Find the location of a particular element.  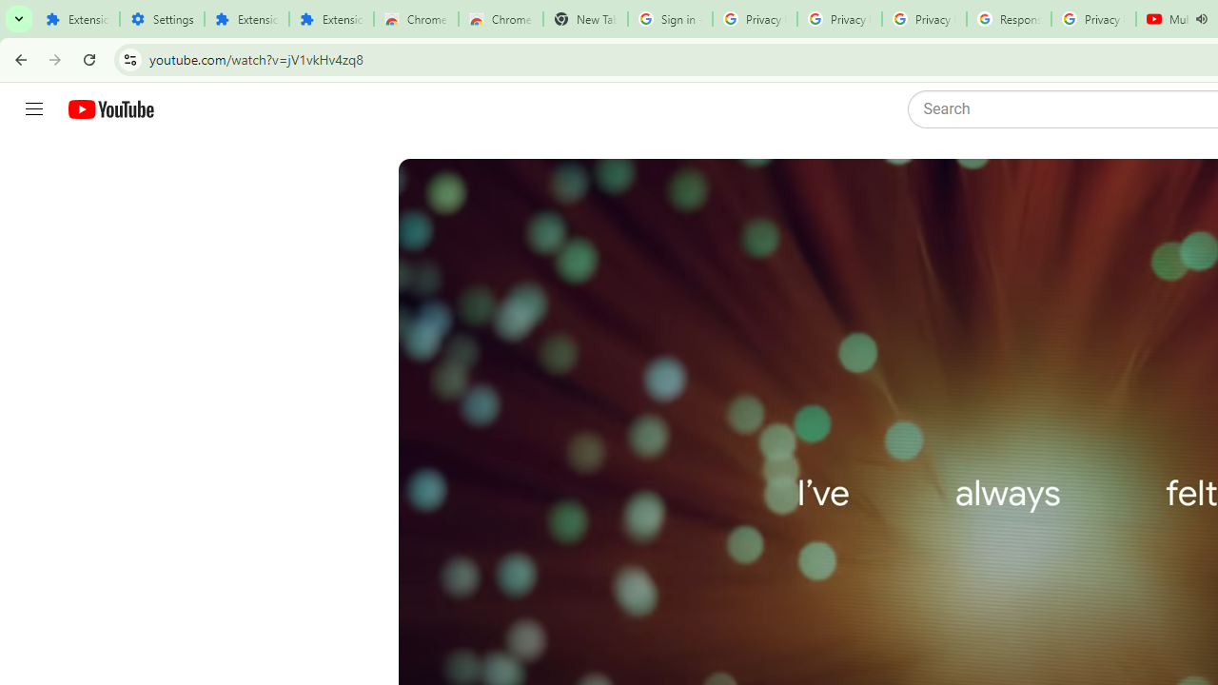

Mute tab is located at coordinates (1201, 19).